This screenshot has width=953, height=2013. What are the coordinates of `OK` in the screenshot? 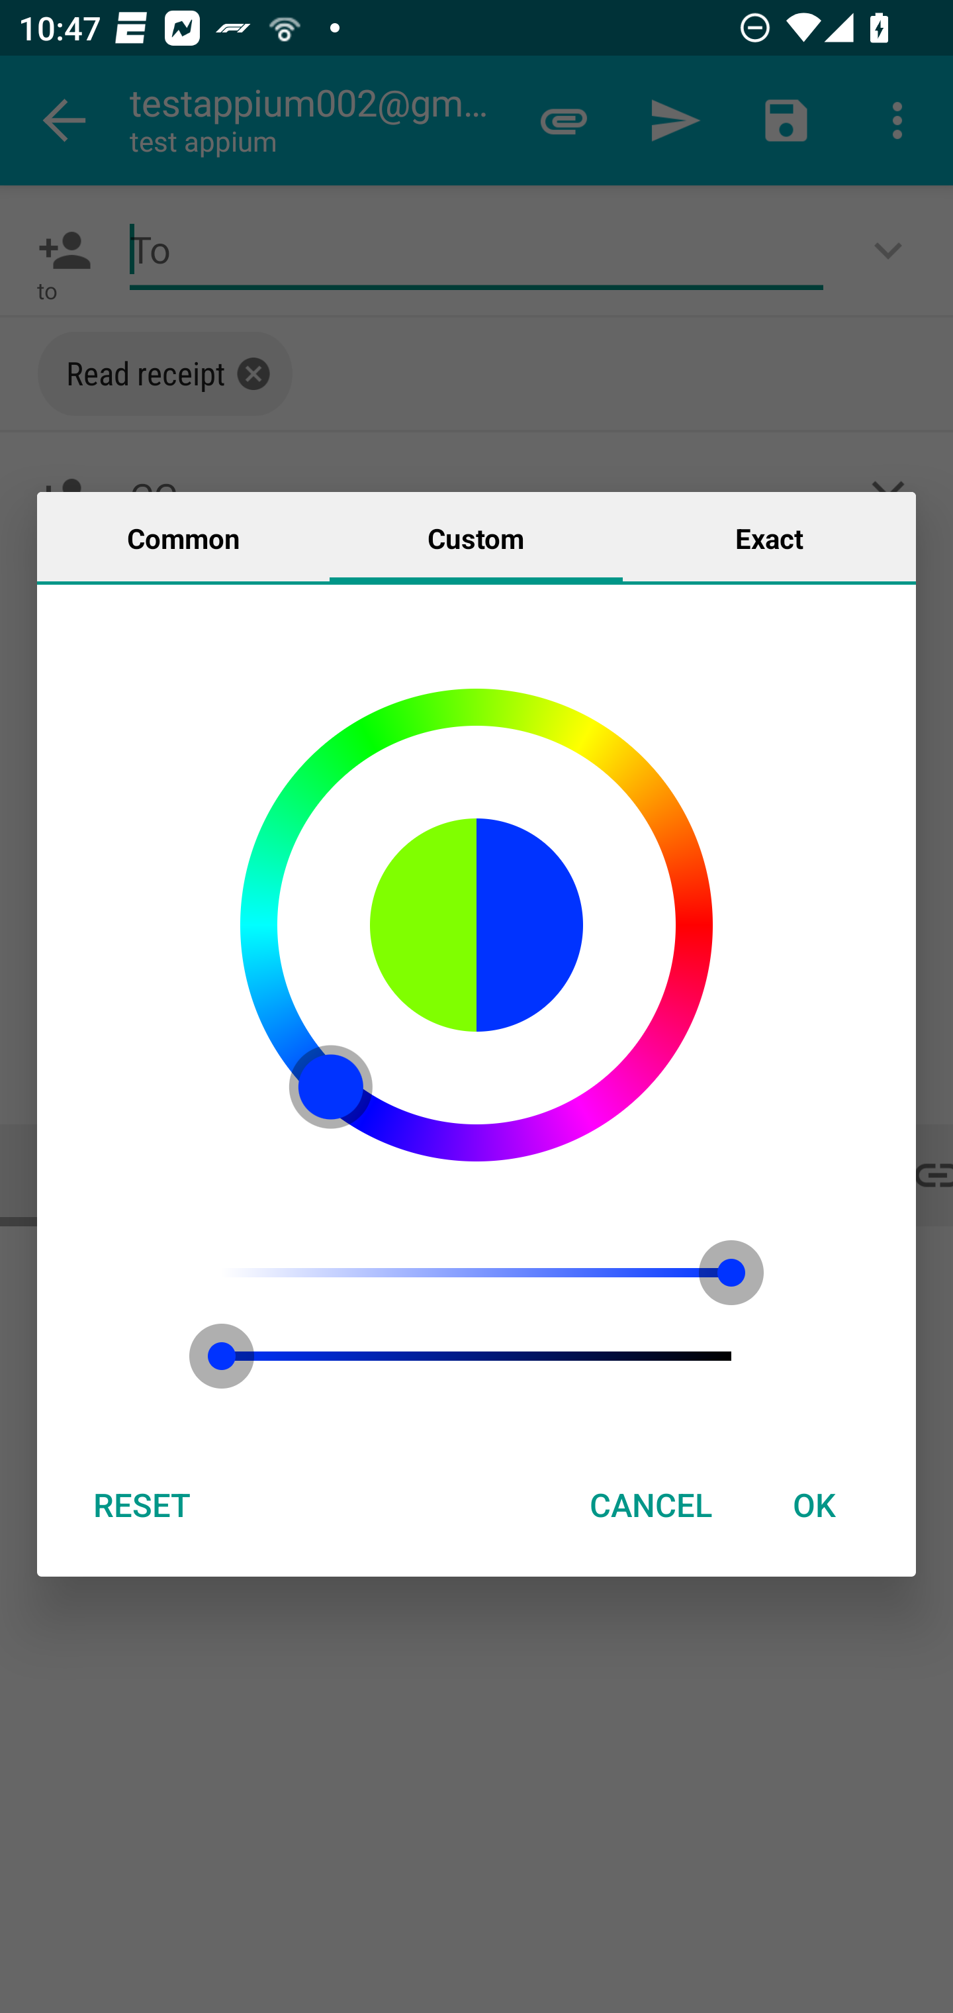 It's located at (814, 1504).